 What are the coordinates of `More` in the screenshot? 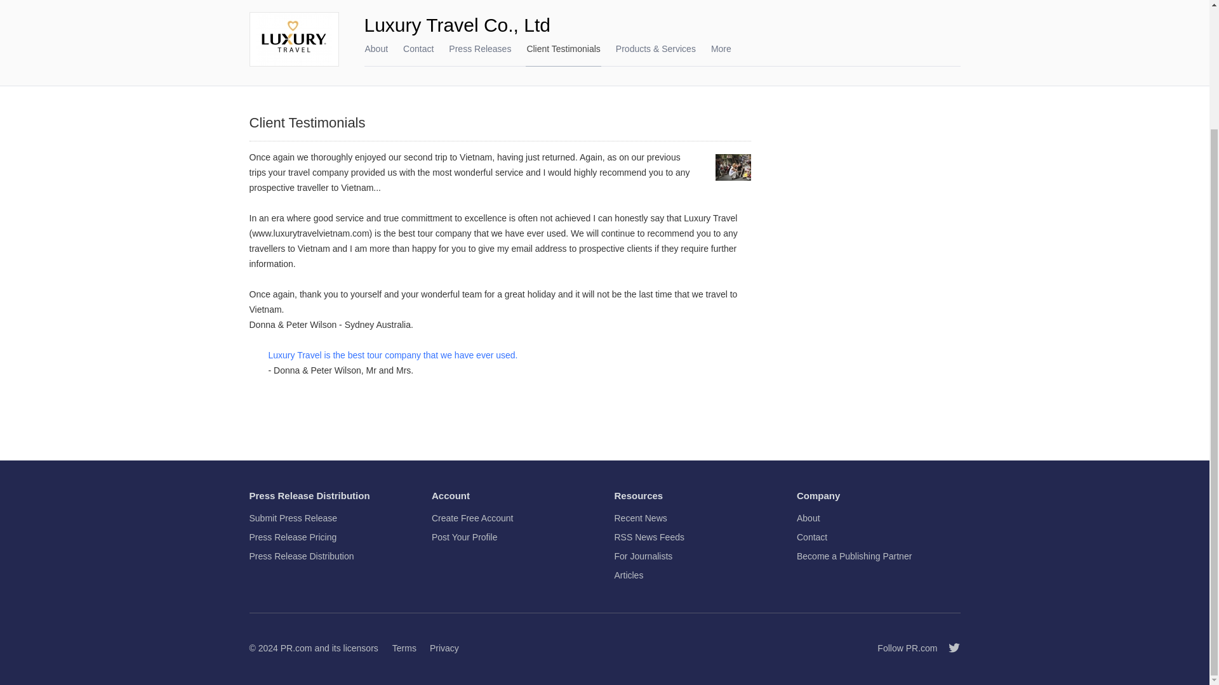 It's located at (721, 55).